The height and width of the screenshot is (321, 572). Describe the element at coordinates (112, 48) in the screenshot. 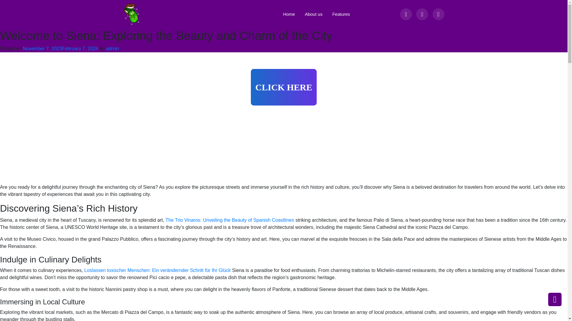

I see `admin` at that location.